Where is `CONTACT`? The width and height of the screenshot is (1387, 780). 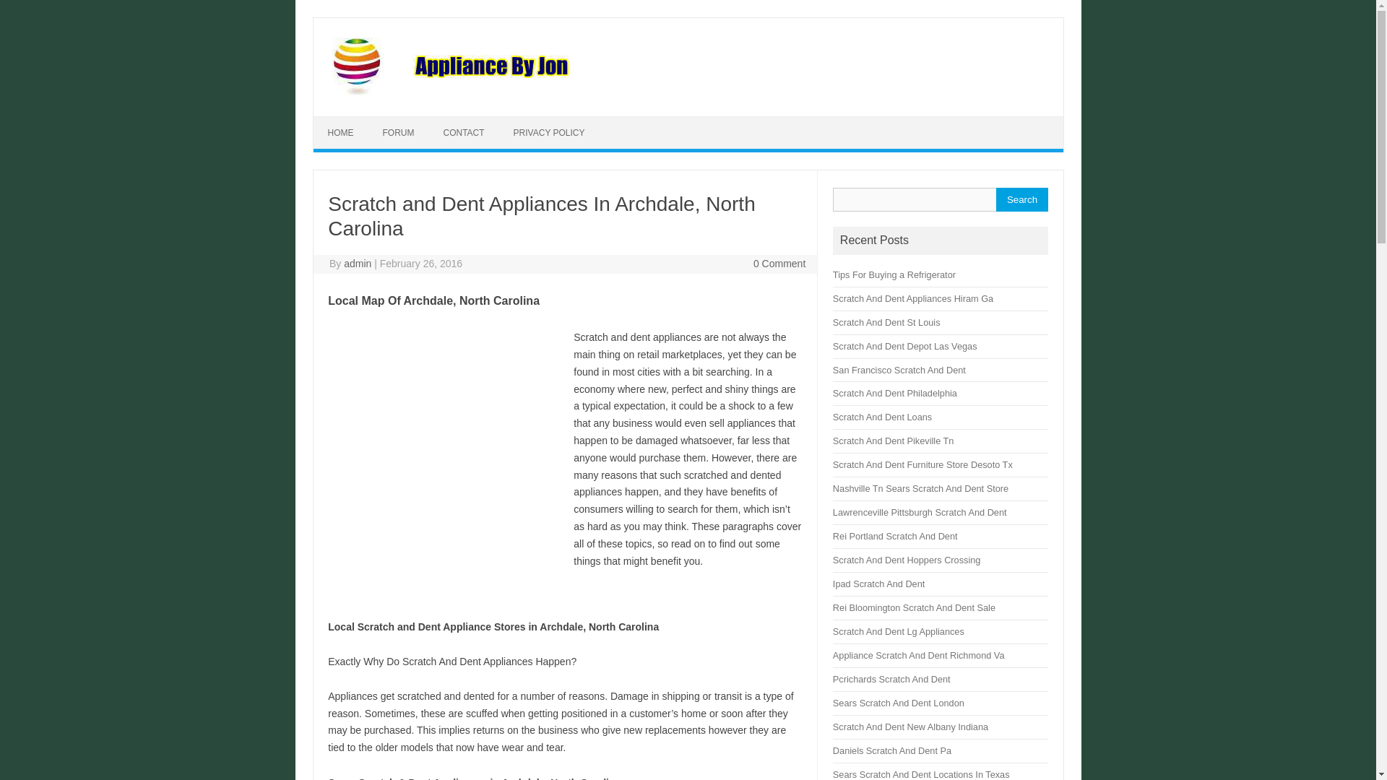
CONTACT is located at coordinates (464, 133).